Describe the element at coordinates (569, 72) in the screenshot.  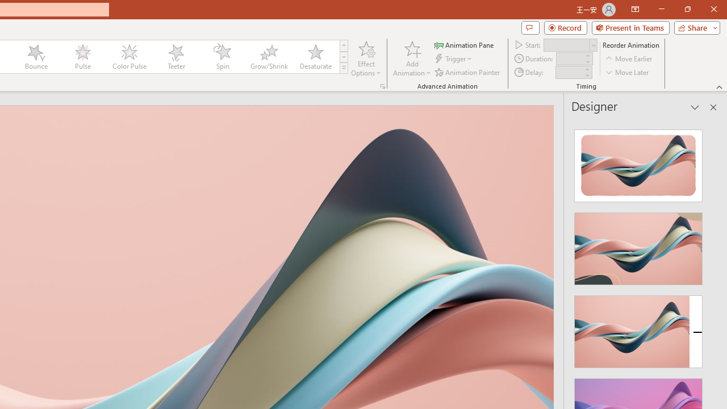
I see `Animation Delay` at that location.